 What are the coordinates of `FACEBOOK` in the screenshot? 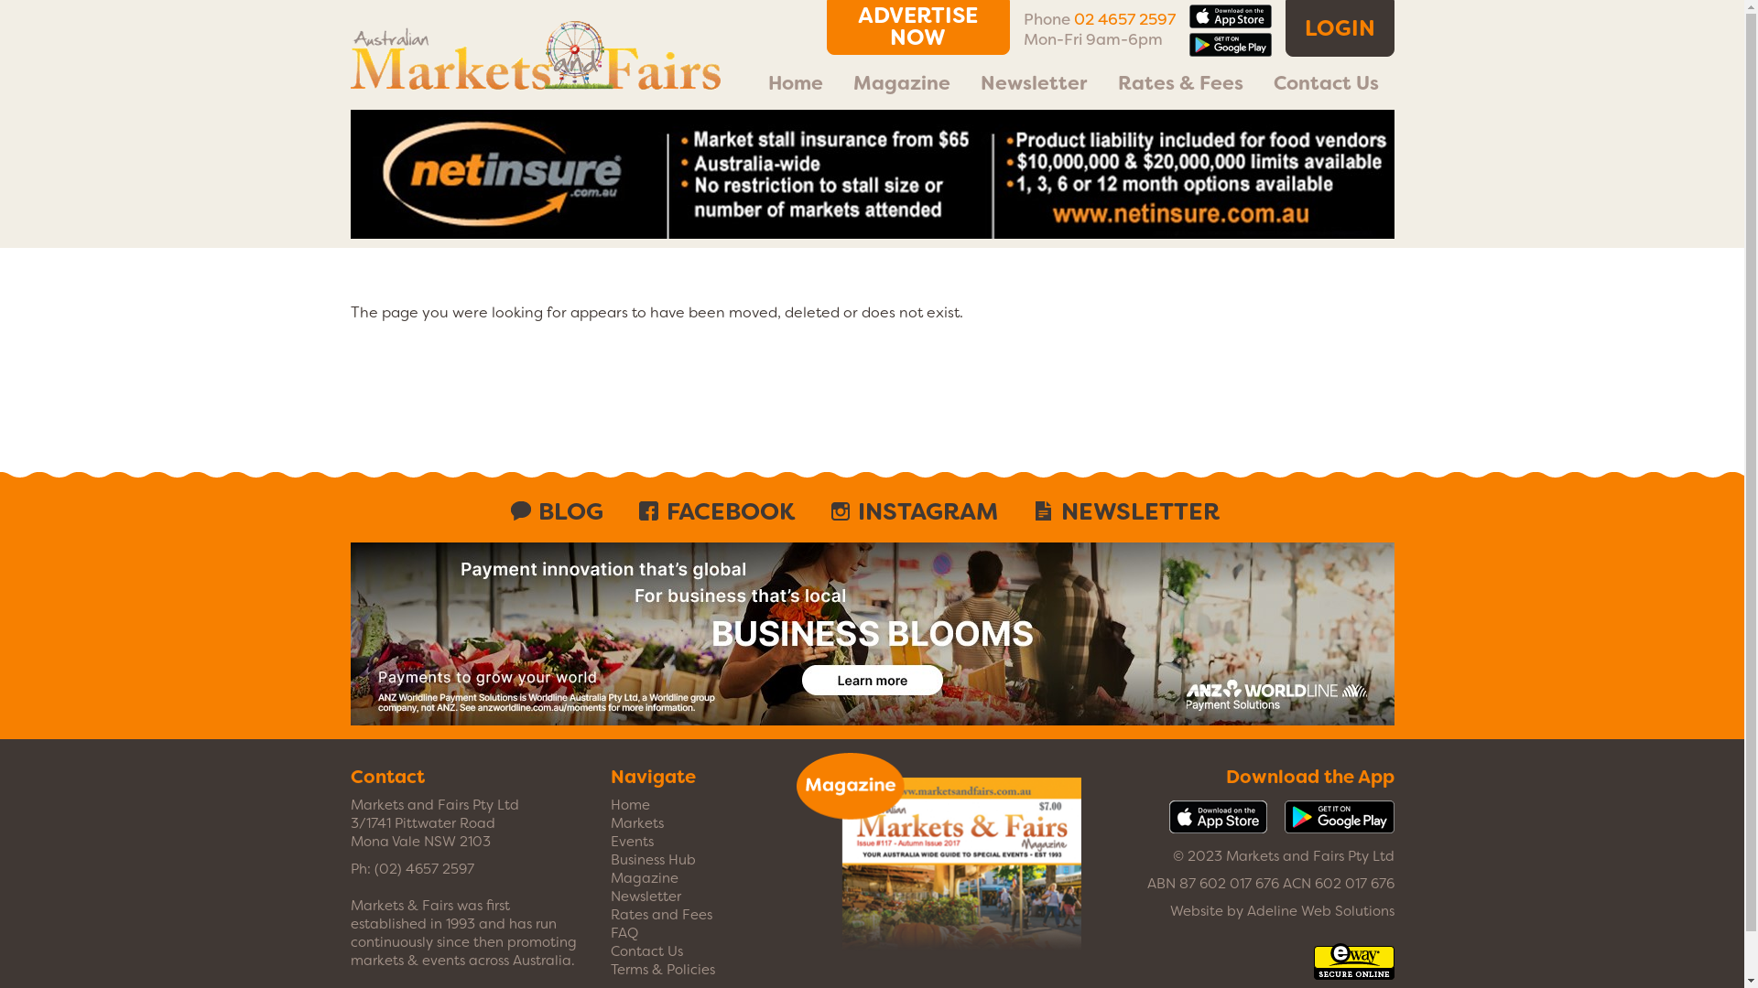 It's located at (723, 511).